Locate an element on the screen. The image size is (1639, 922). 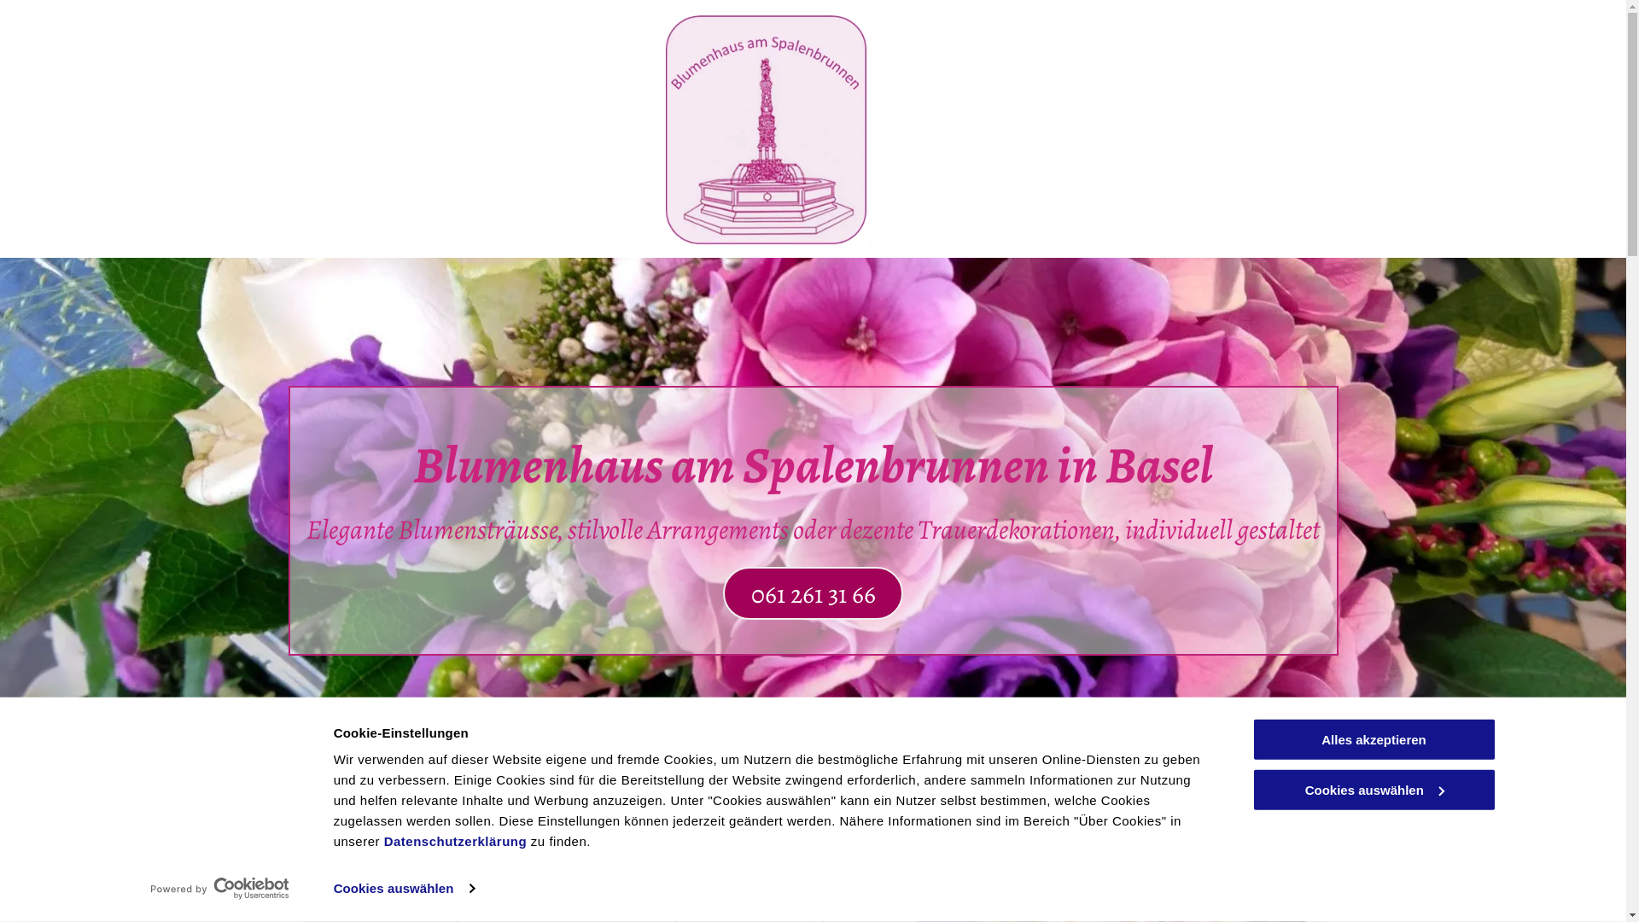
Alles akzeptieren is located at coordinates (1374, 739).